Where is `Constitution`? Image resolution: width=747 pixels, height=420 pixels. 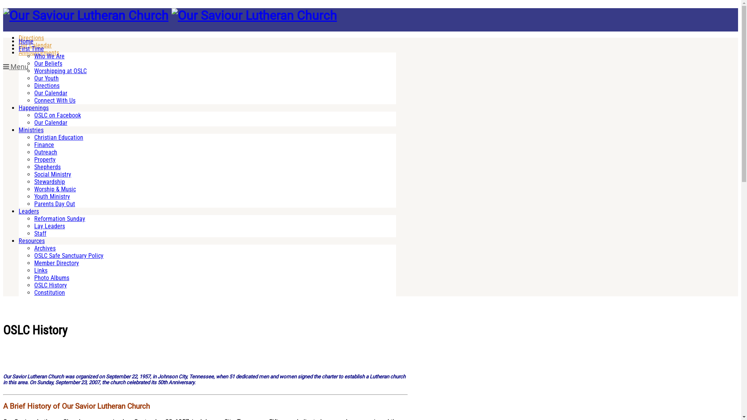 Constitution is located at coordinates (50, 293).